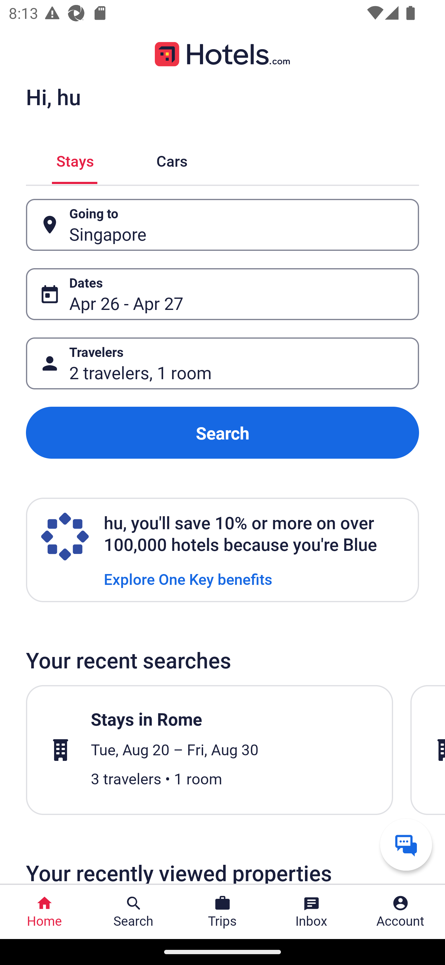 Image resolution: width=445 pixels, height=965 pixels. I want to click on Going to Button Singapore, so click(222, 225).